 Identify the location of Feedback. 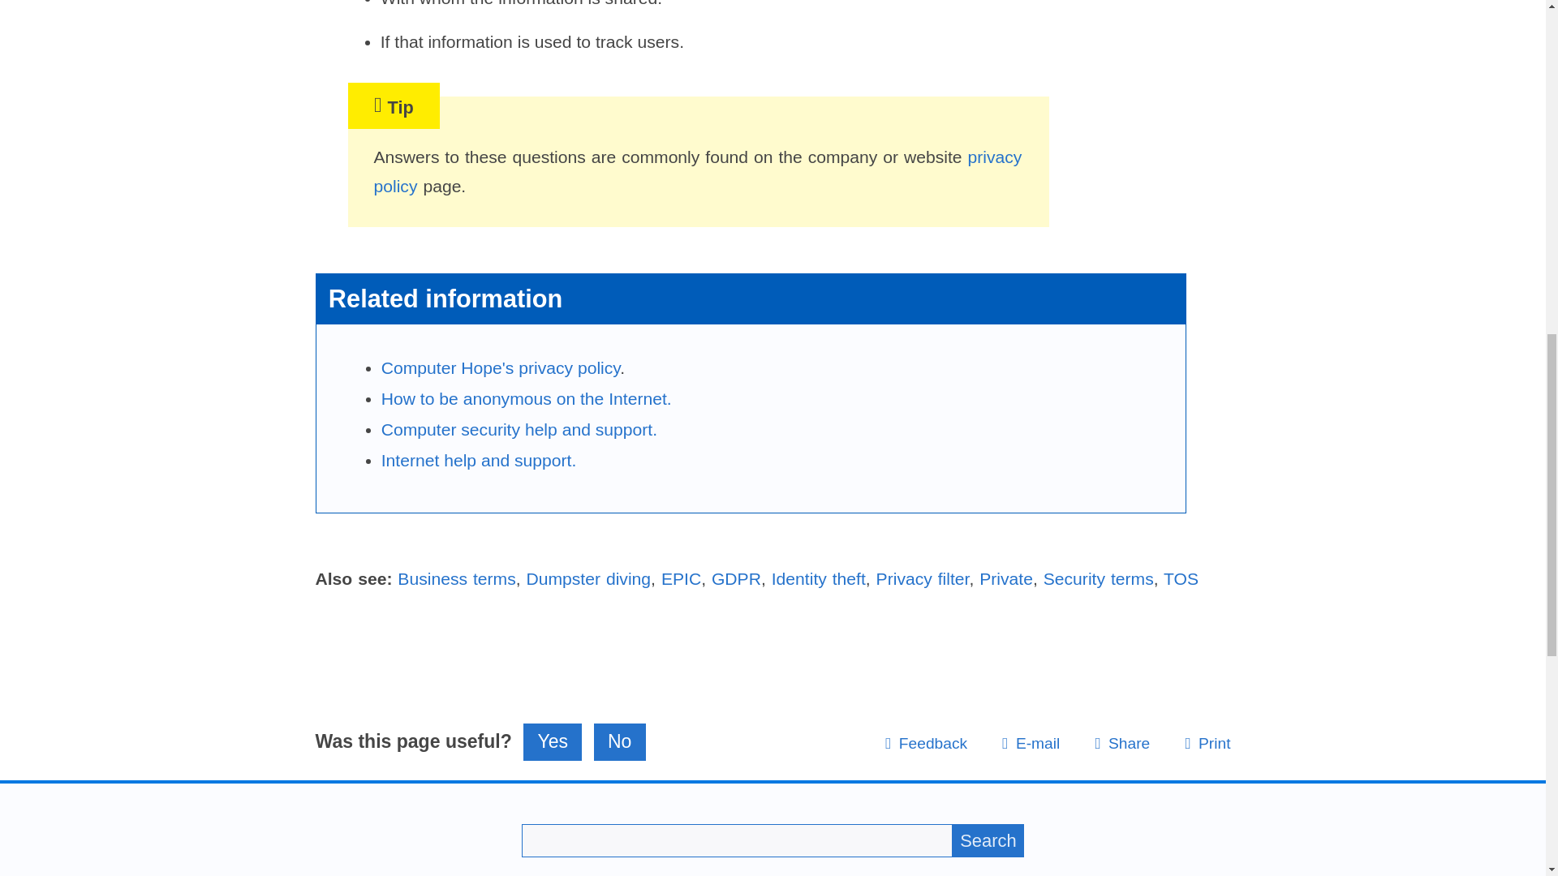
(926, 743).